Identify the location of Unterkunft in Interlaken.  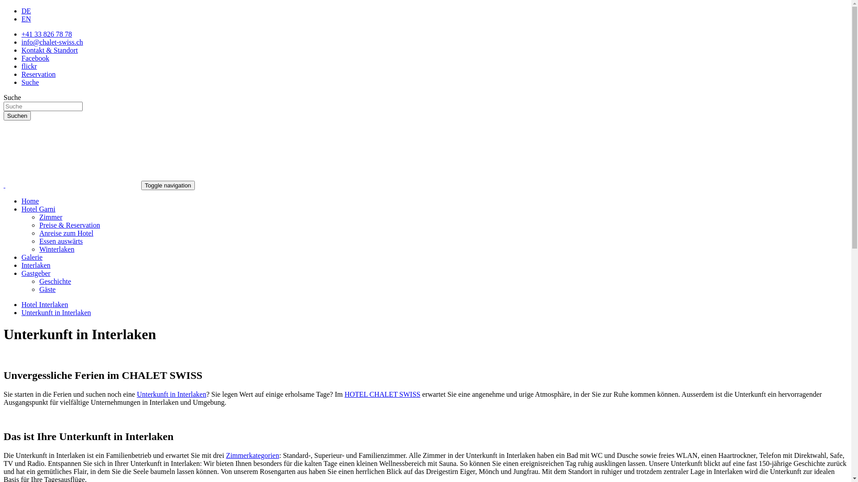
(172, 395).